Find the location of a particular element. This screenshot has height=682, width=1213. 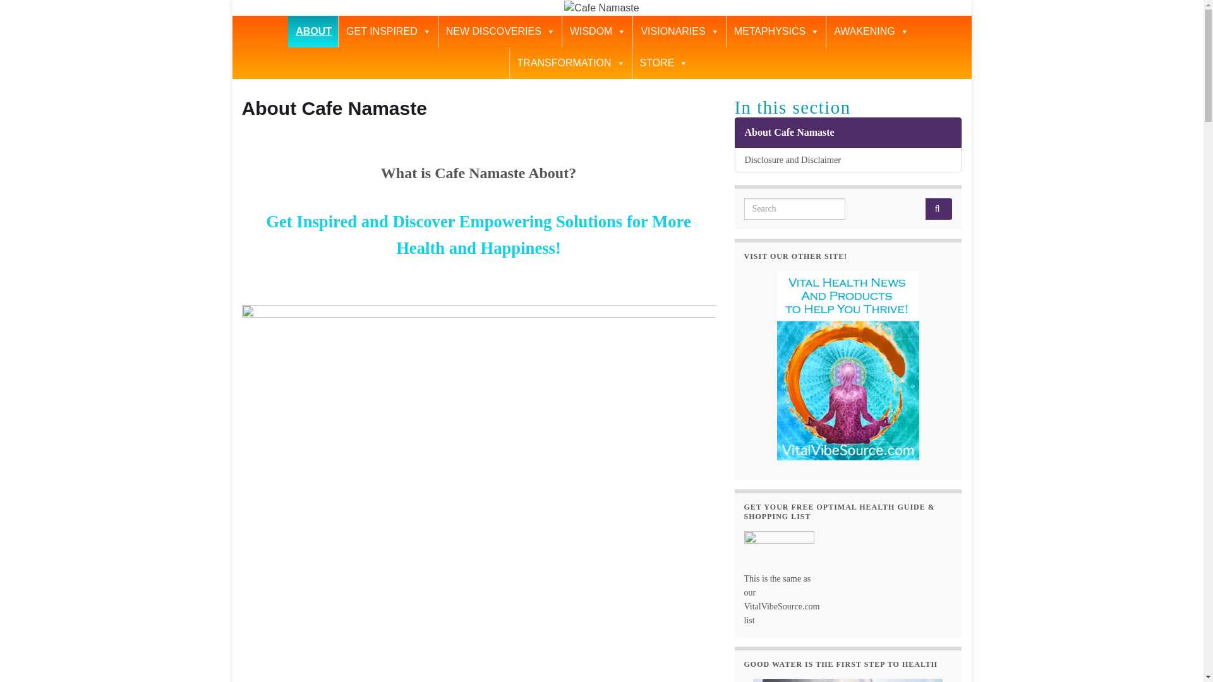

GET INSPIRED is located at coordinates (388, 31).